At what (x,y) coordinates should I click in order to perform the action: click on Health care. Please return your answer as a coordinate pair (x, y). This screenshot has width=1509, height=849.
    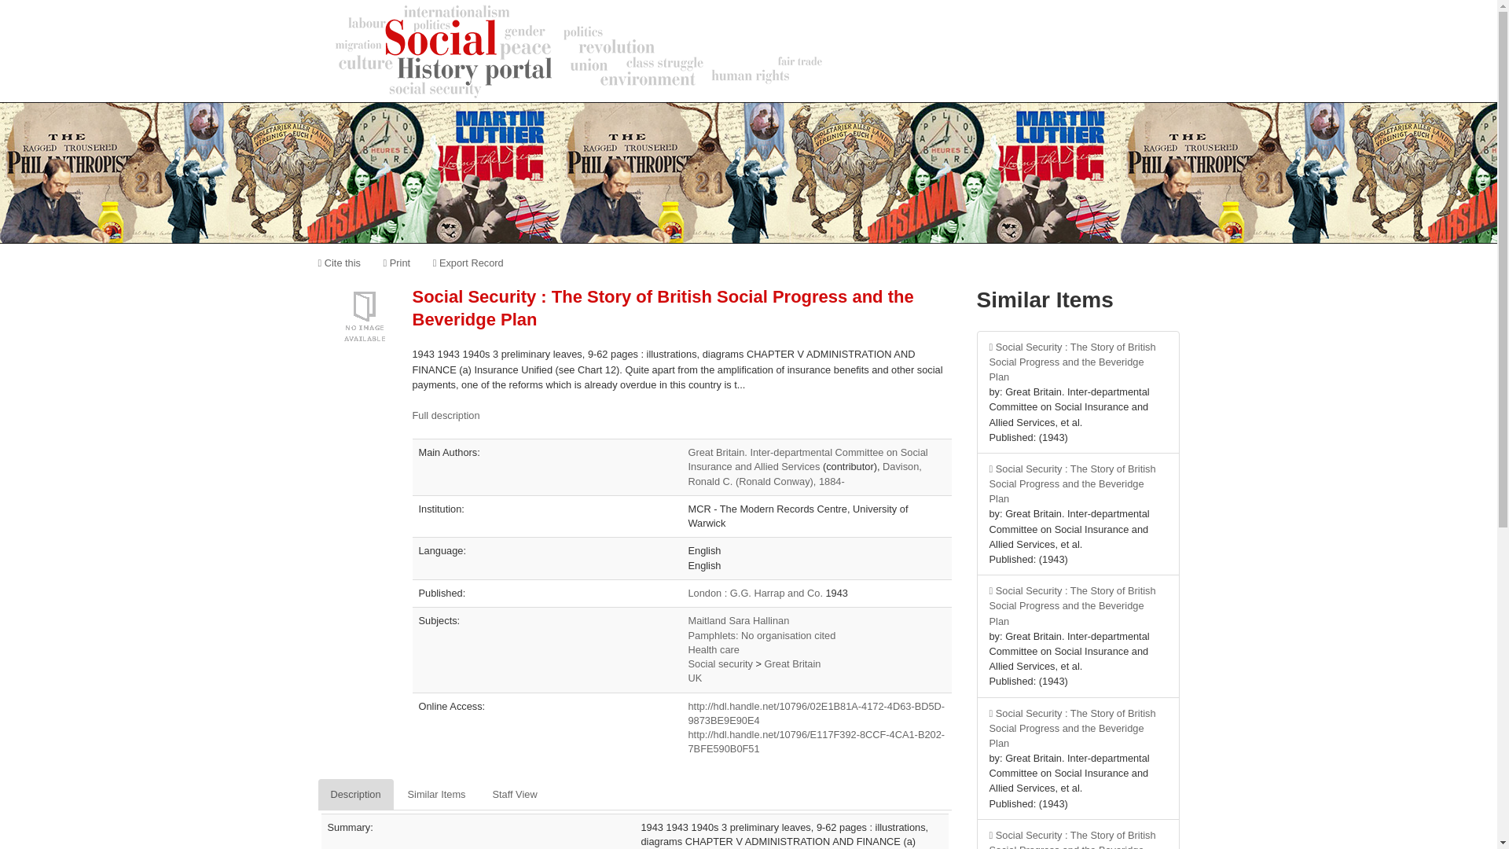
    Looking at the image, I should click on (714, 649).